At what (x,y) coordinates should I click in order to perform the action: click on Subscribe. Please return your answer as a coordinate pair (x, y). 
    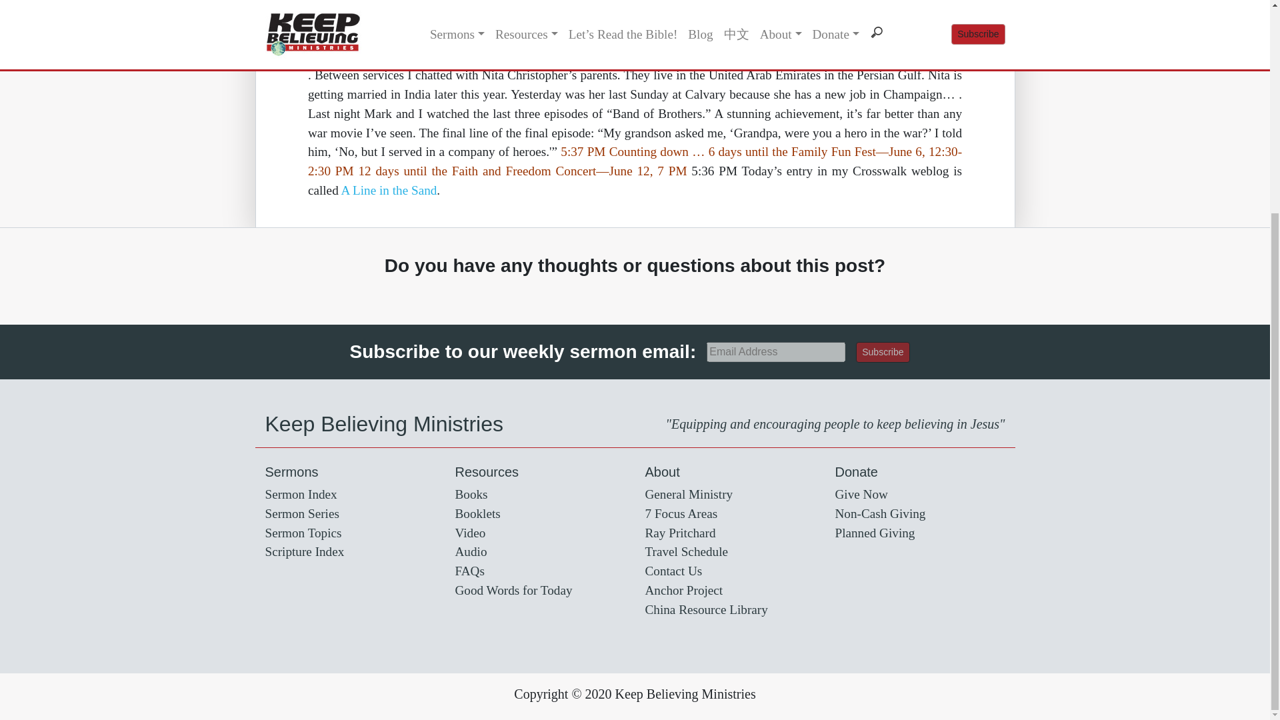
    Looking at the image, I should click on (883, 352).